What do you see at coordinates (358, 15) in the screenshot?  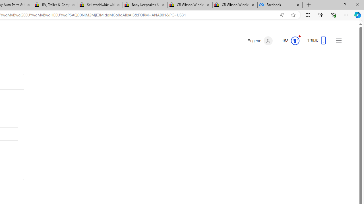 I see `Copilot (Ctrl+Shift+.)` at bounding box center [358, 15].